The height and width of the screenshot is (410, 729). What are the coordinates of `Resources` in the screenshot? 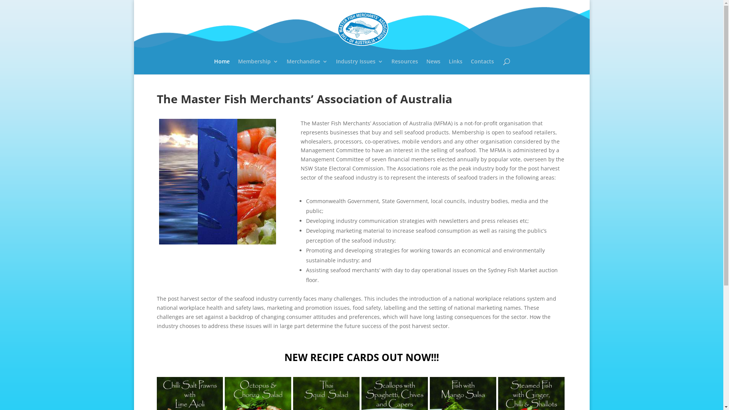 It's located at (405, 67).